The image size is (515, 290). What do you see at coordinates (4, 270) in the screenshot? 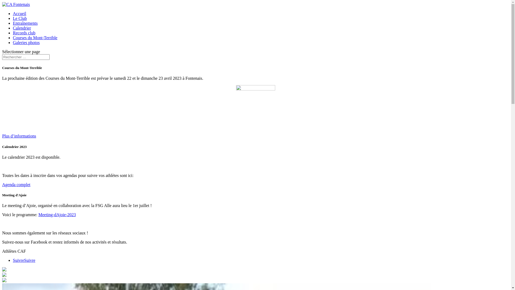
I see `36423285_1930648373632079_1497346524189818880_o` at bounding box center [4, 270].